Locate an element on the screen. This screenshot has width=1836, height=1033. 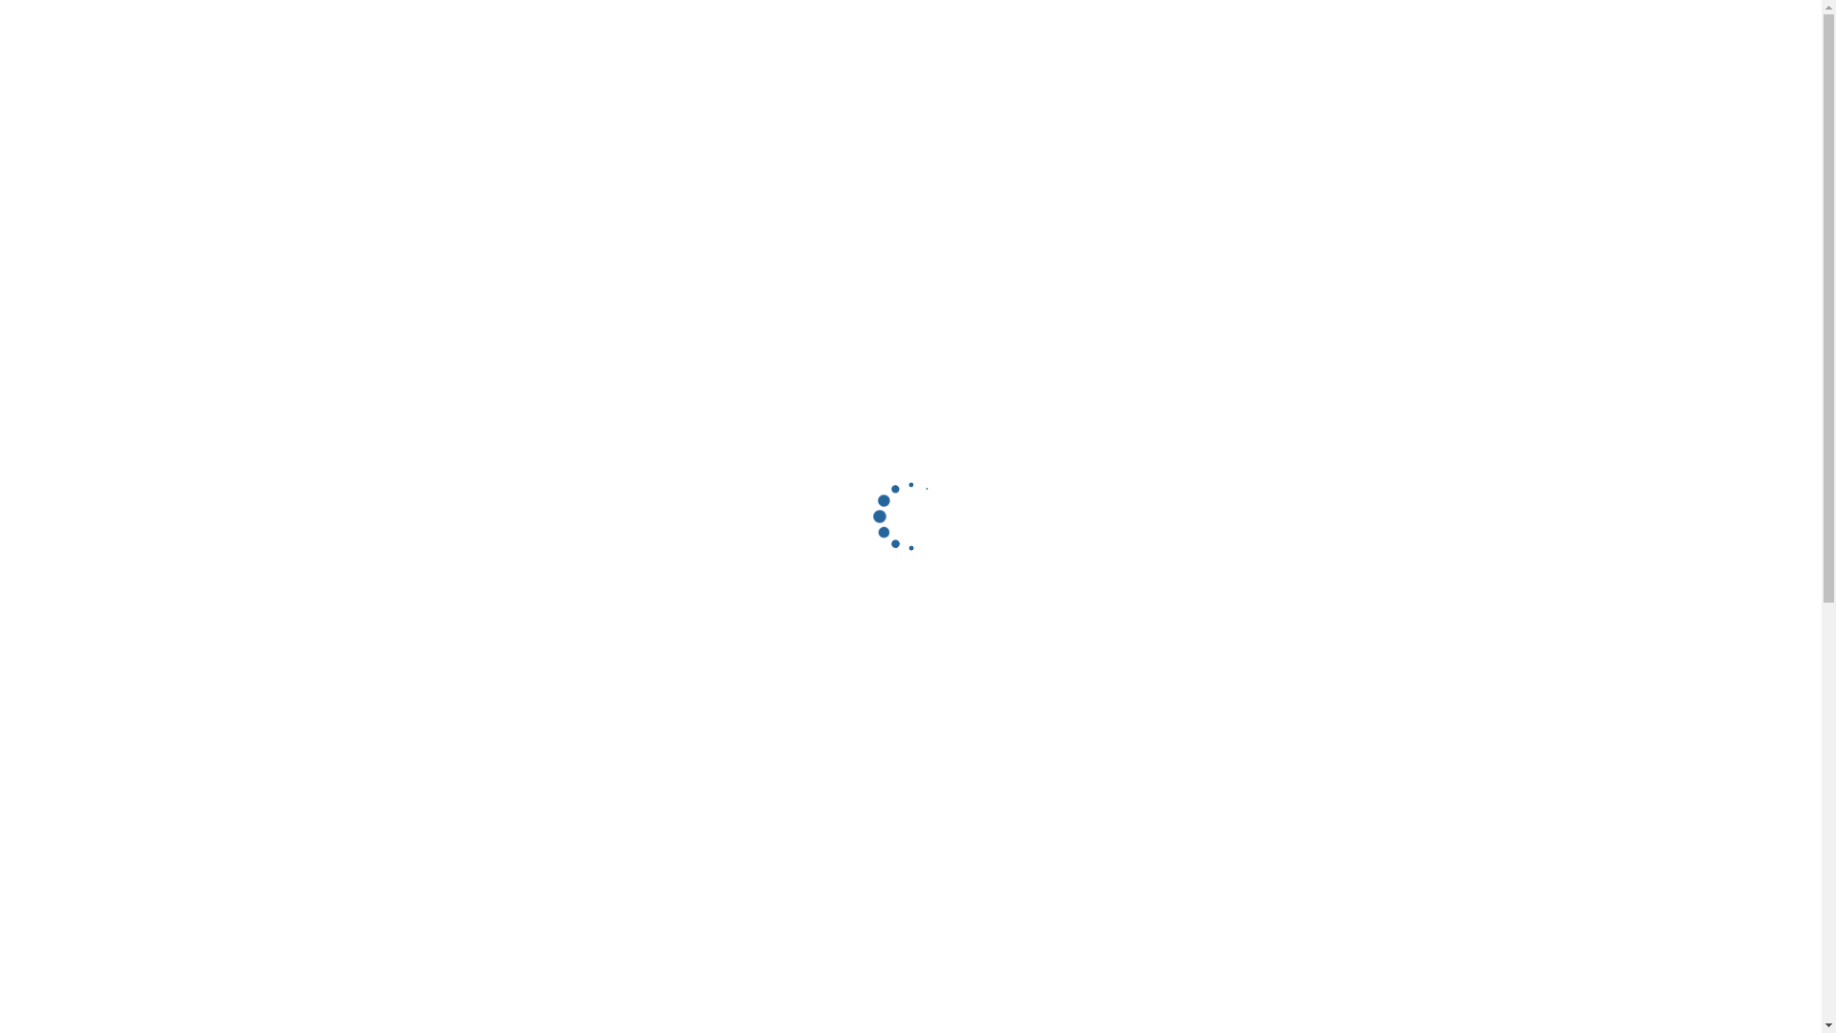
Shop Directory is located at coordinates (1346, 35).